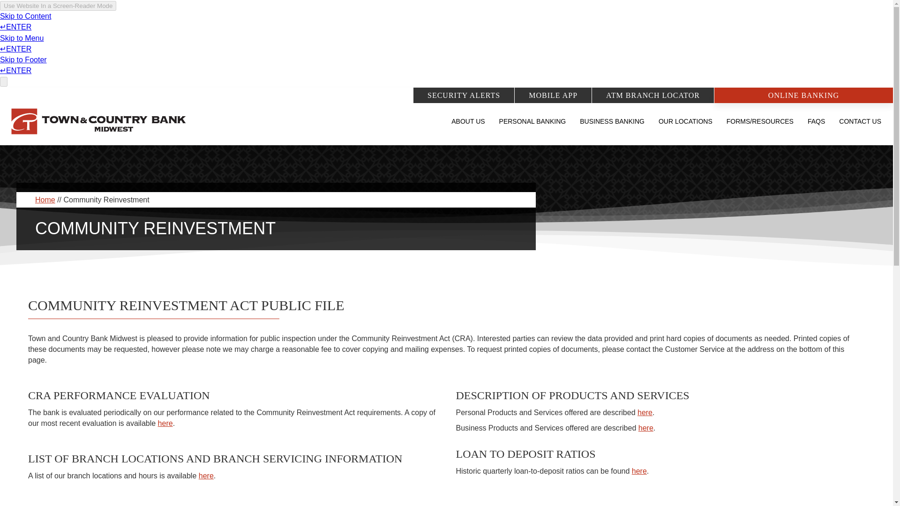 This screenshot has width=900, height=506. I want to click on Home, so click(45, 200).